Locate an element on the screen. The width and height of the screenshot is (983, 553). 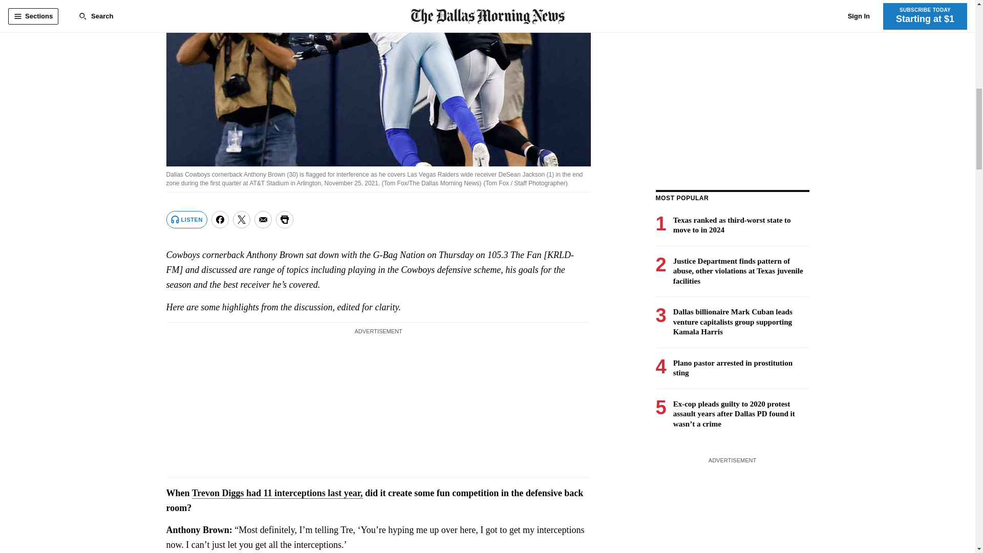
Print is located at coordinates (285, 219).